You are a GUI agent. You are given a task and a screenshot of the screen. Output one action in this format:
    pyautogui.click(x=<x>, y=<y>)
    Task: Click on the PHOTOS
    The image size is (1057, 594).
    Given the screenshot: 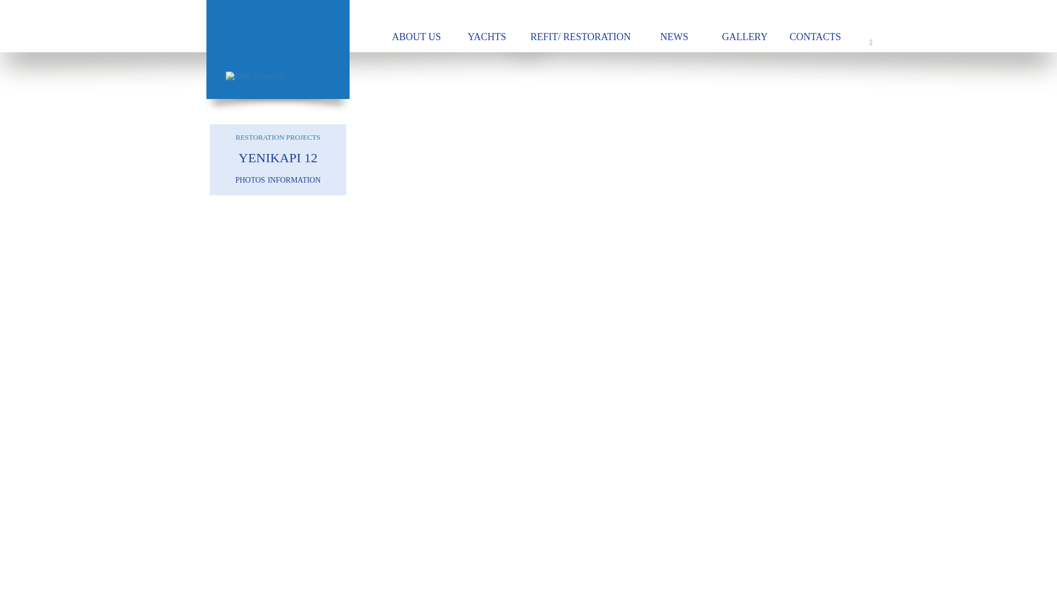 What is the action you would take?
    pyautogui.click(x=250, y=179)
    